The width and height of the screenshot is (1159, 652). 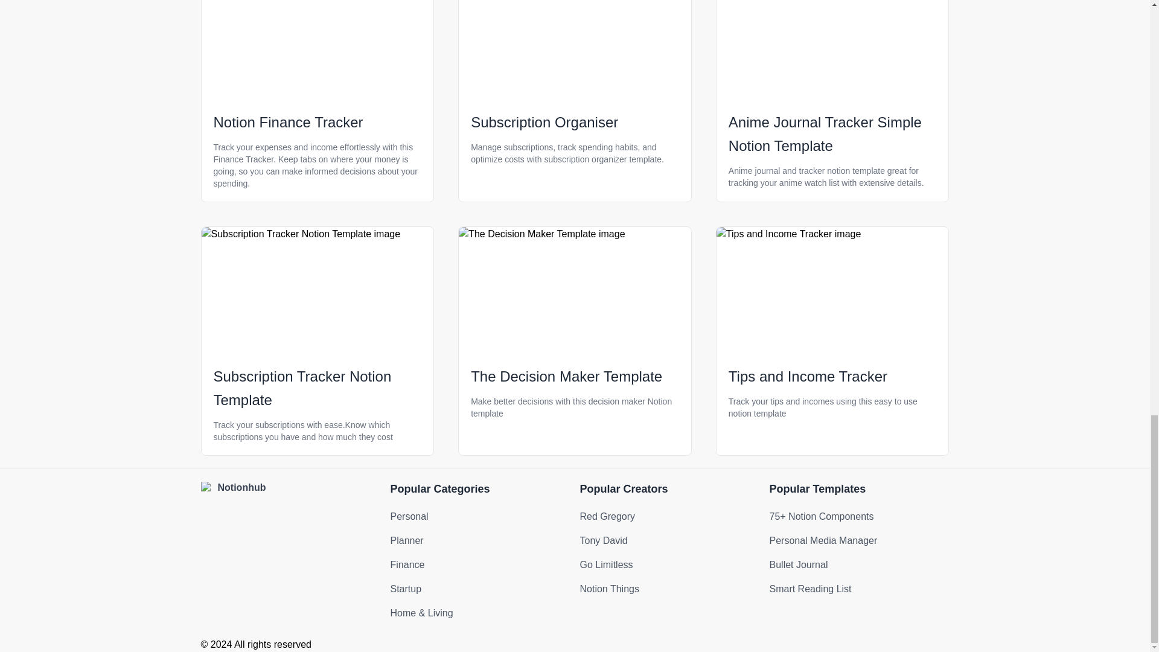 I want to click on Notionhub, so click(x=290, y=487).